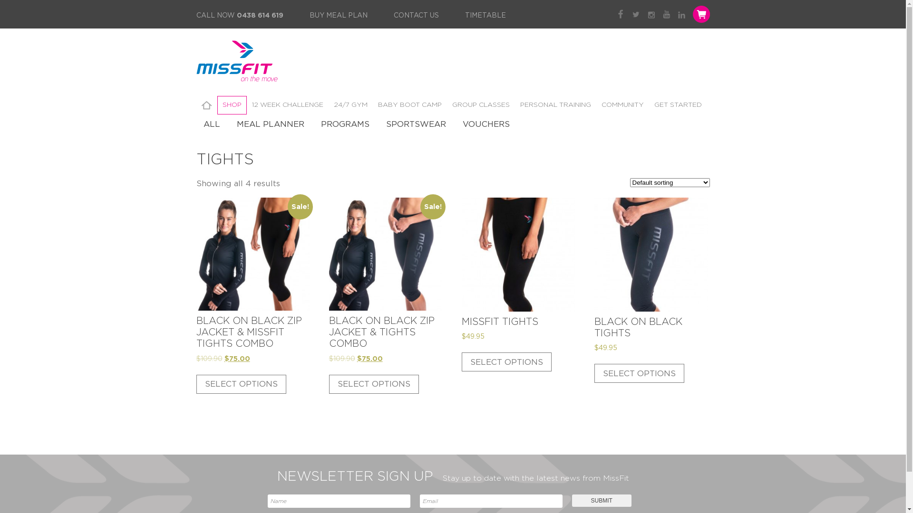  Describe the element at coordinates (345, 124) in the screenshot. I see `PROGRAMS` at that location.